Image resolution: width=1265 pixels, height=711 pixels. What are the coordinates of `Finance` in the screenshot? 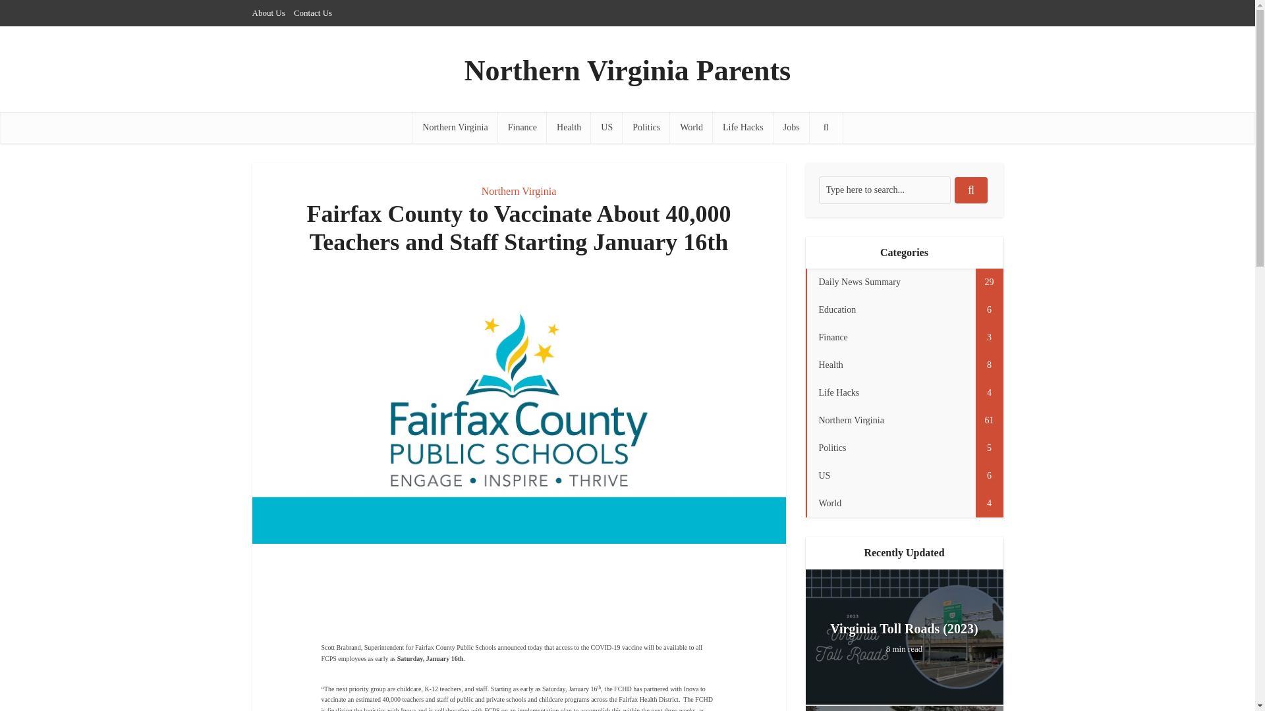 It's located at (522, 128).